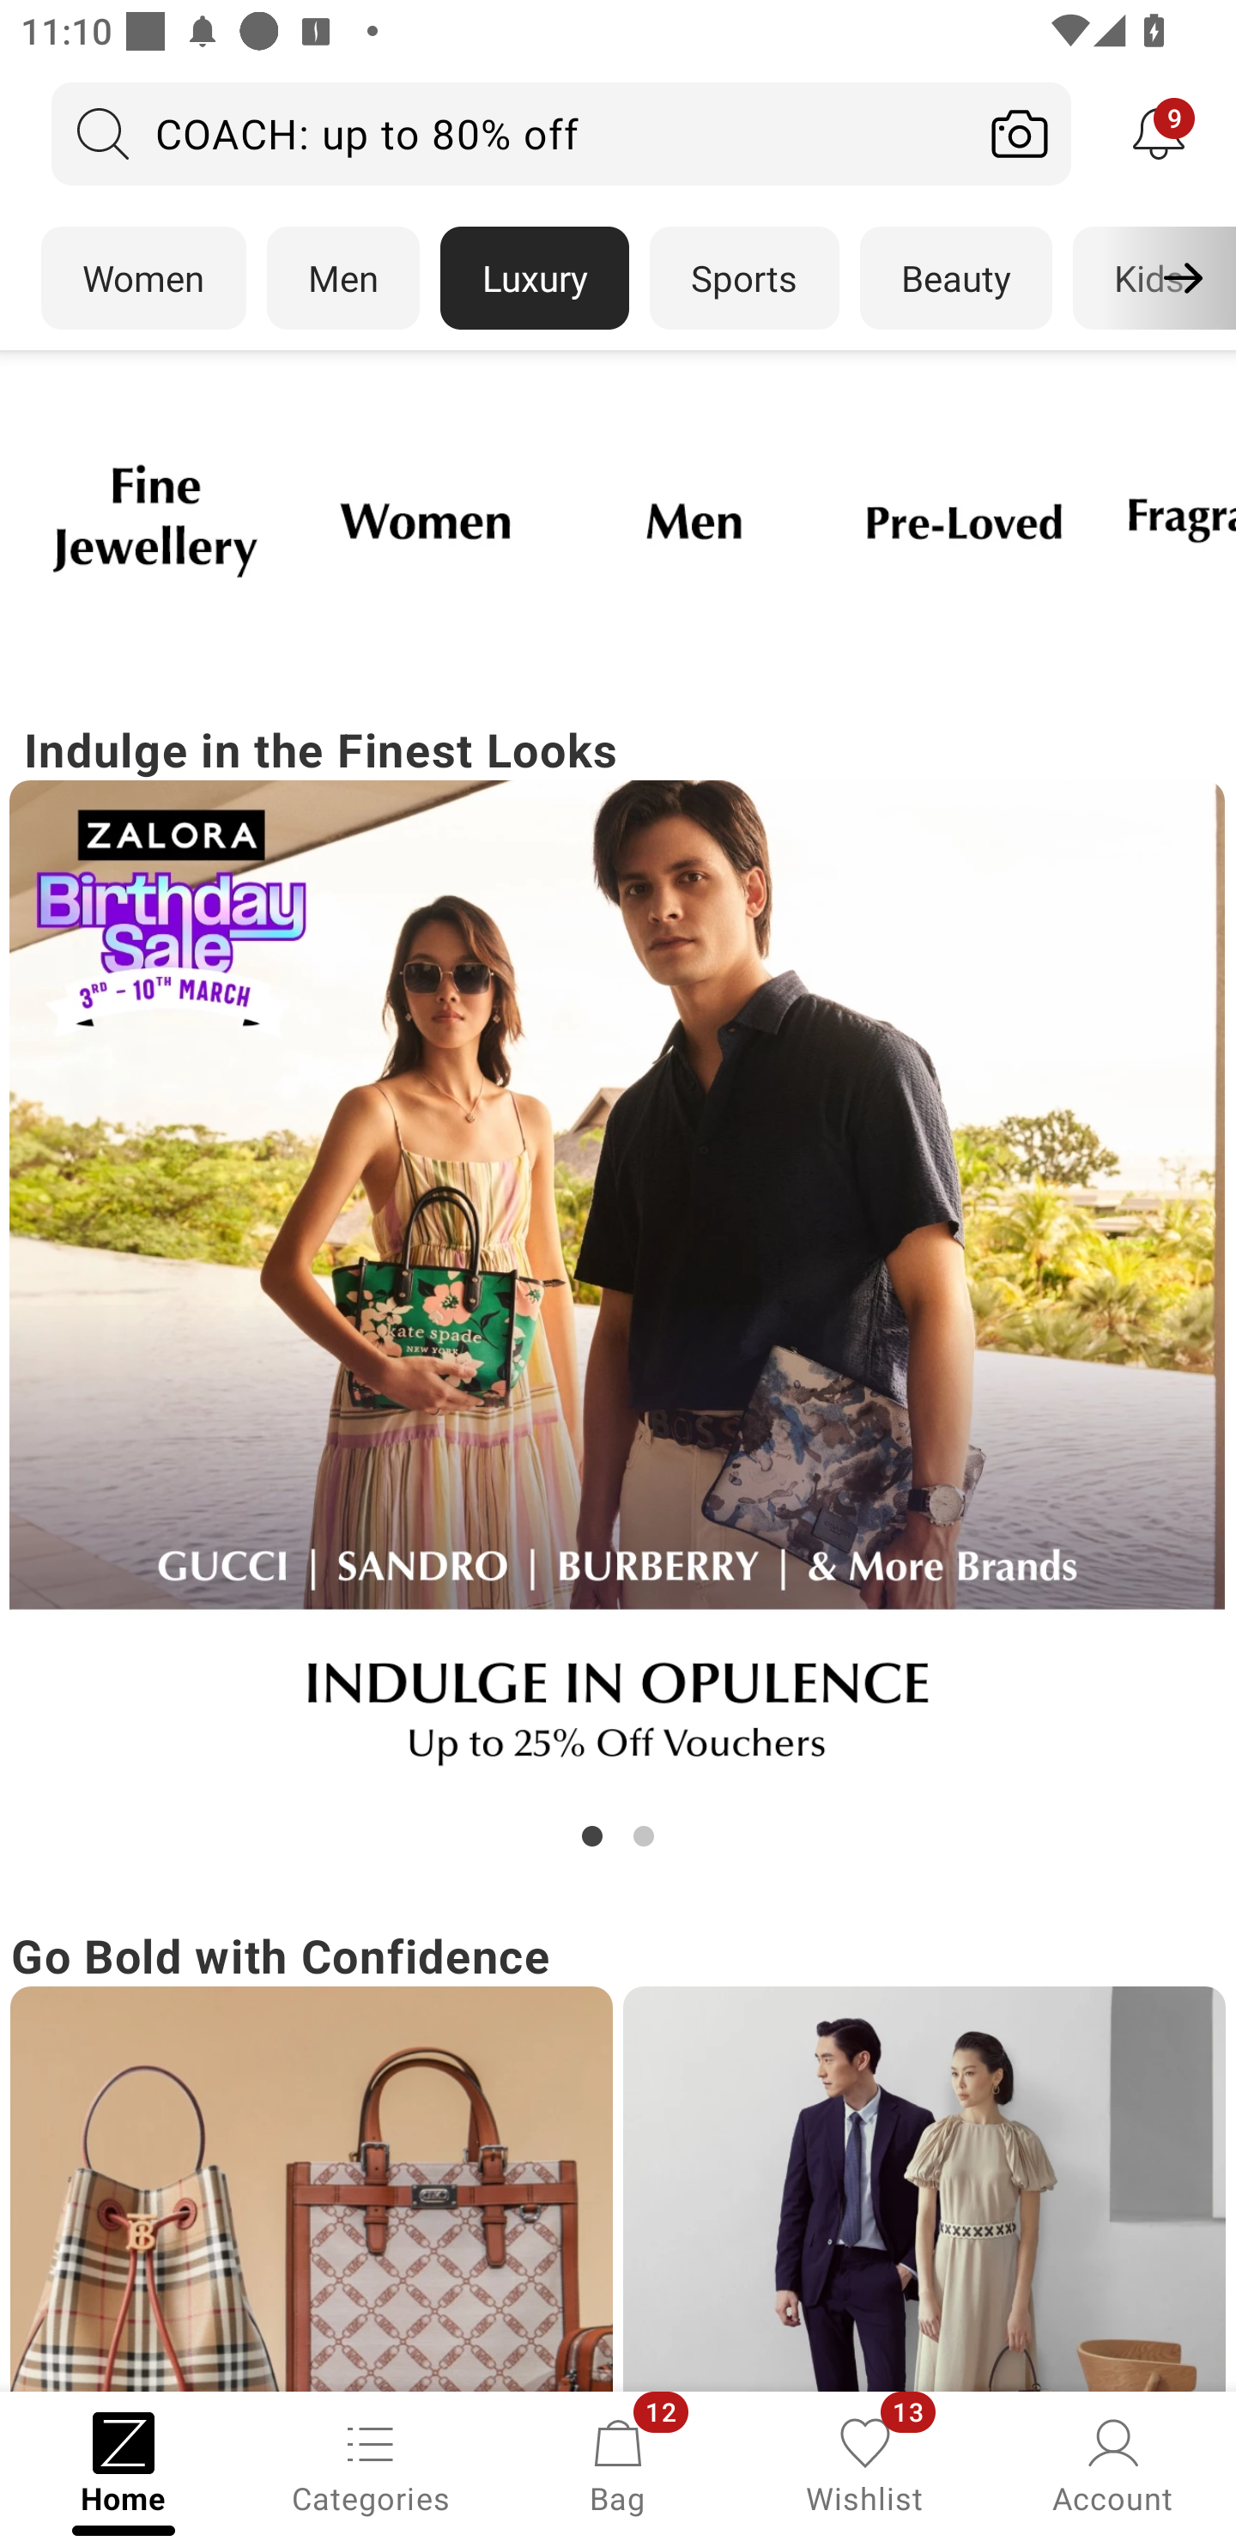 Image resolution: width=1236 pixels, height=2541 pixels. Describe the element at coordinates (142, 278) in the screenshot. I see `Women` at that location.